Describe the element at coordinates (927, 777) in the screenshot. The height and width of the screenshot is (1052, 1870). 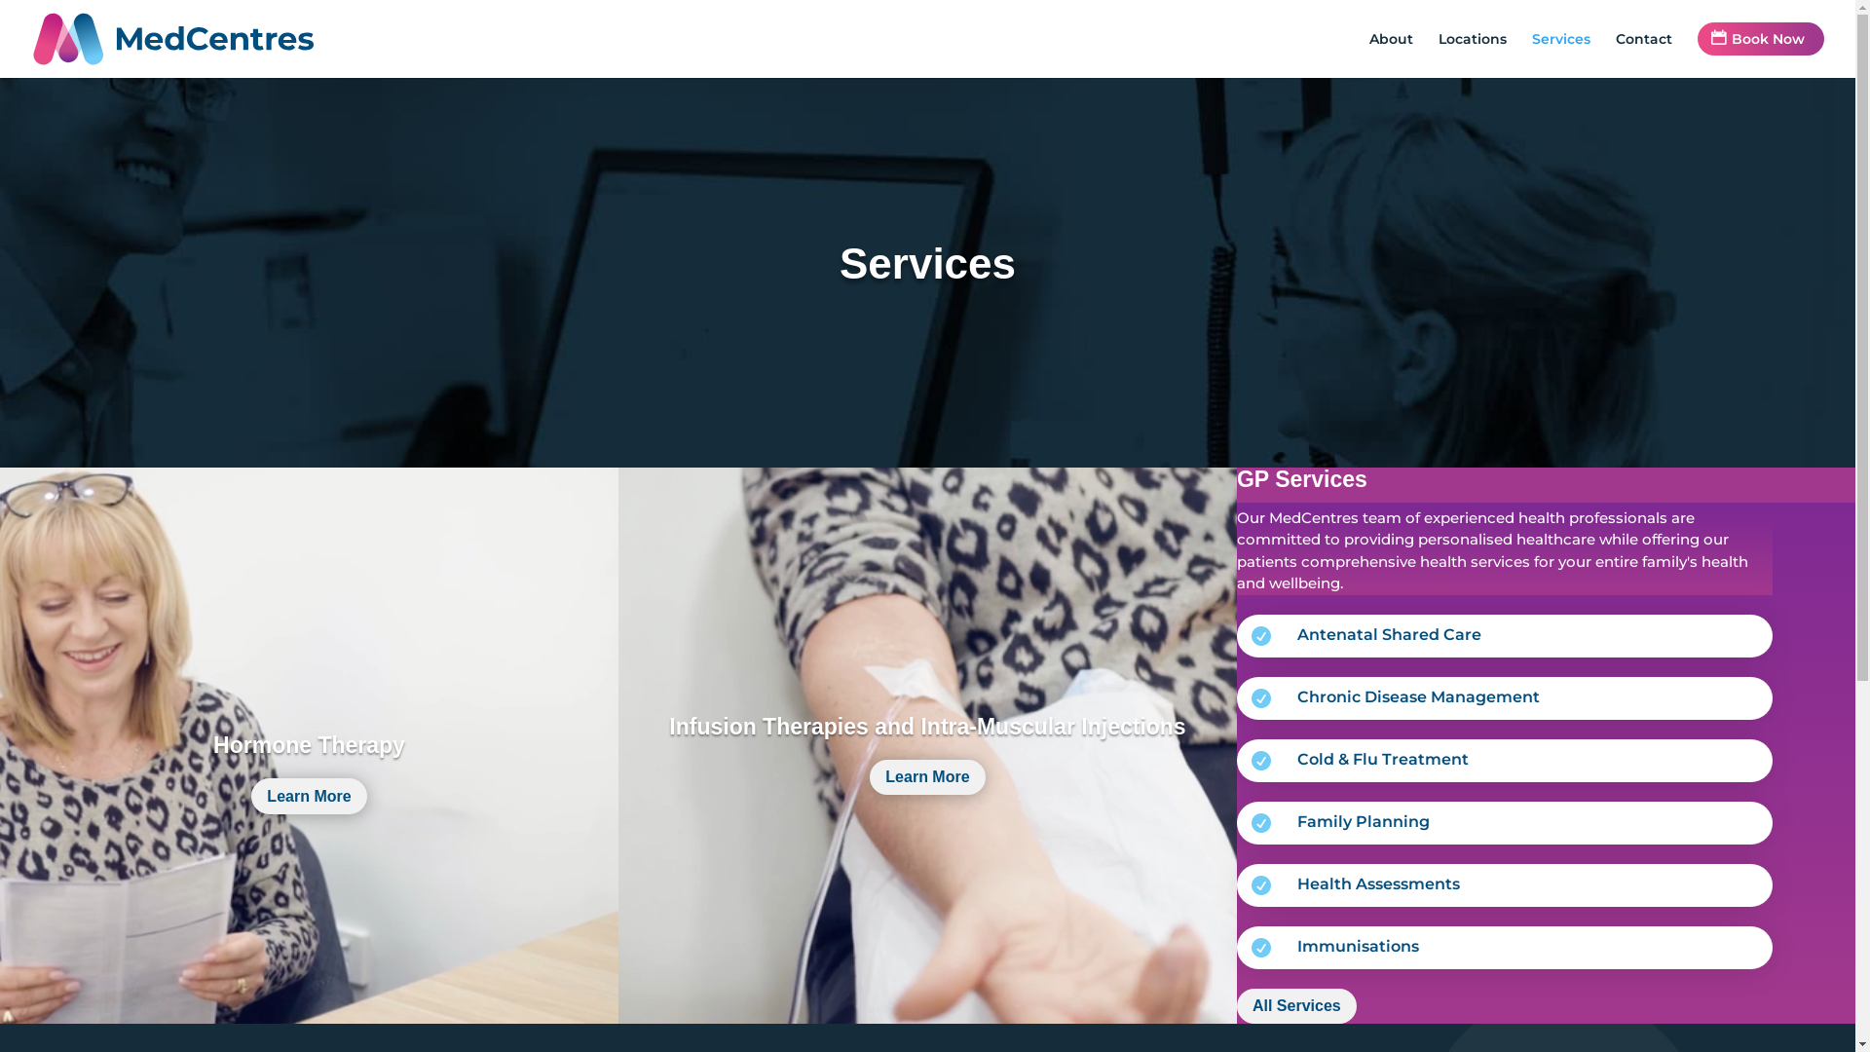
I see `Learn More` at that location.